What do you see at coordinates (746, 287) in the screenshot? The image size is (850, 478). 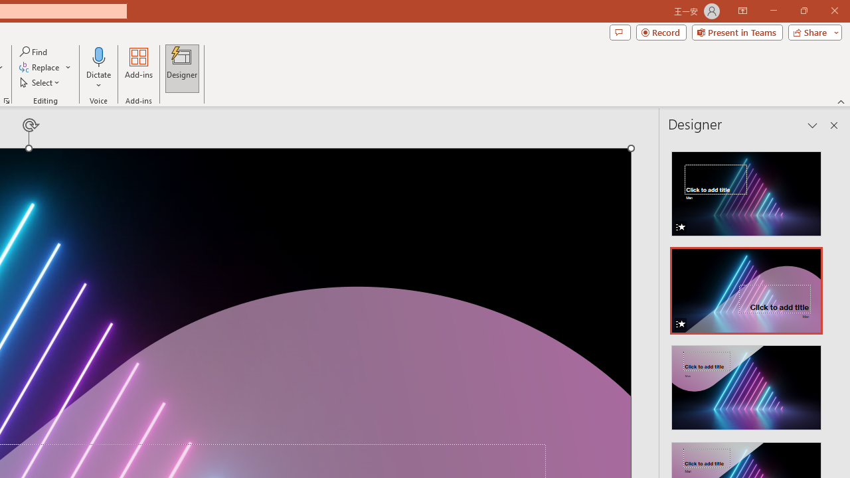 I see `Design Idea with Animation` at bounding box center [746, 287].